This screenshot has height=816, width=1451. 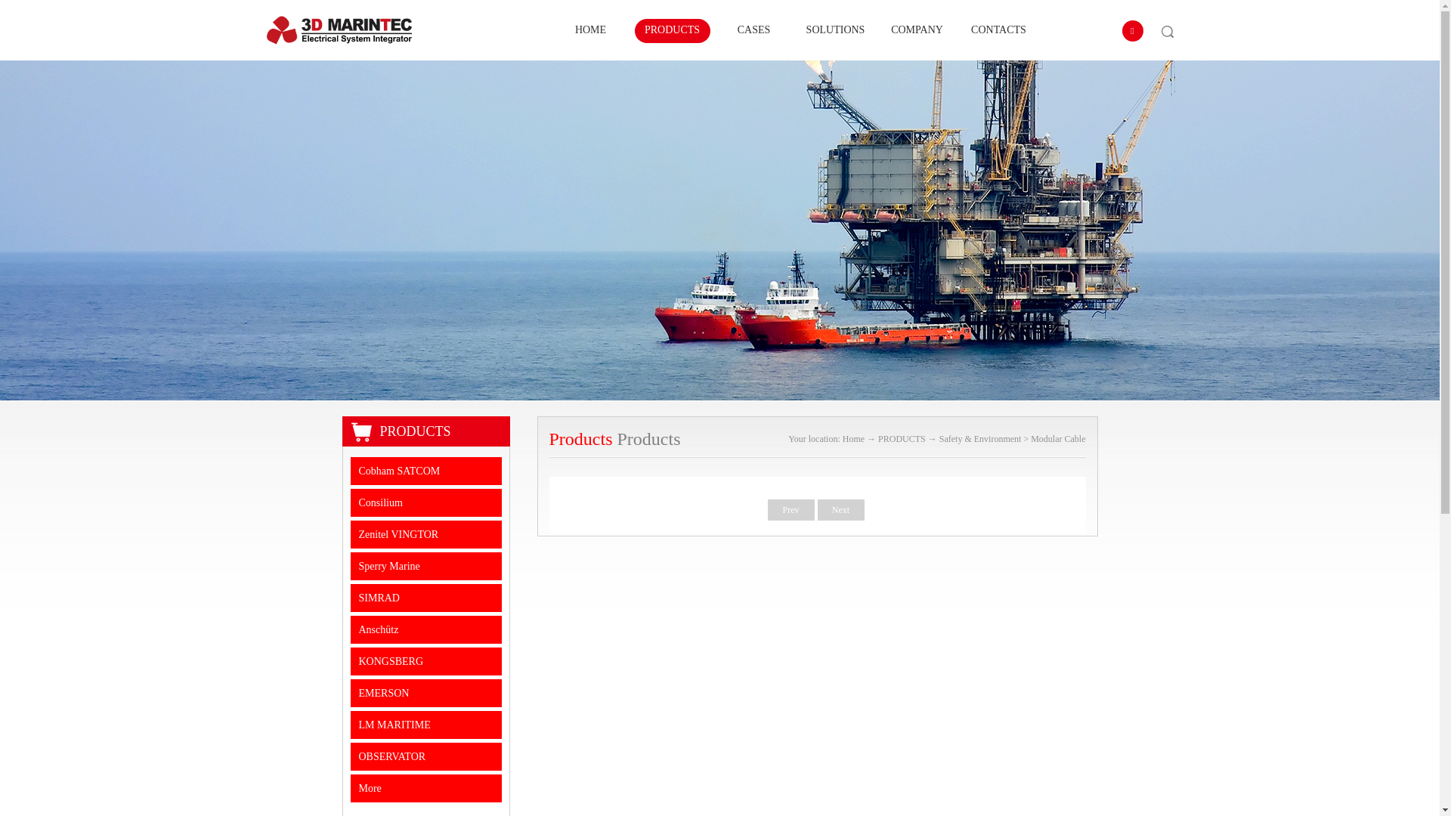 What do you see at coordinates (999, 31) in the screenshot?
I see `CONTACTS` at bounding box center [999, 31].